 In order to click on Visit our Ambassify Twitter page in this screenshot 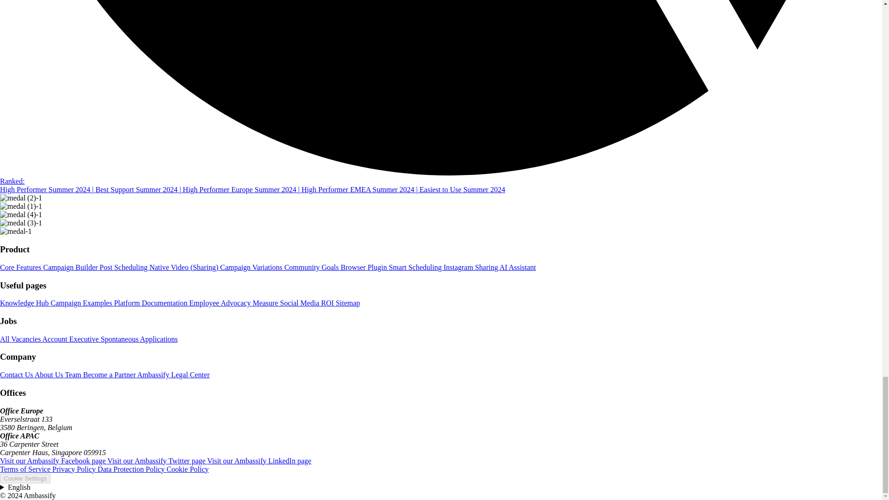, I will do `click(157, 461)`.